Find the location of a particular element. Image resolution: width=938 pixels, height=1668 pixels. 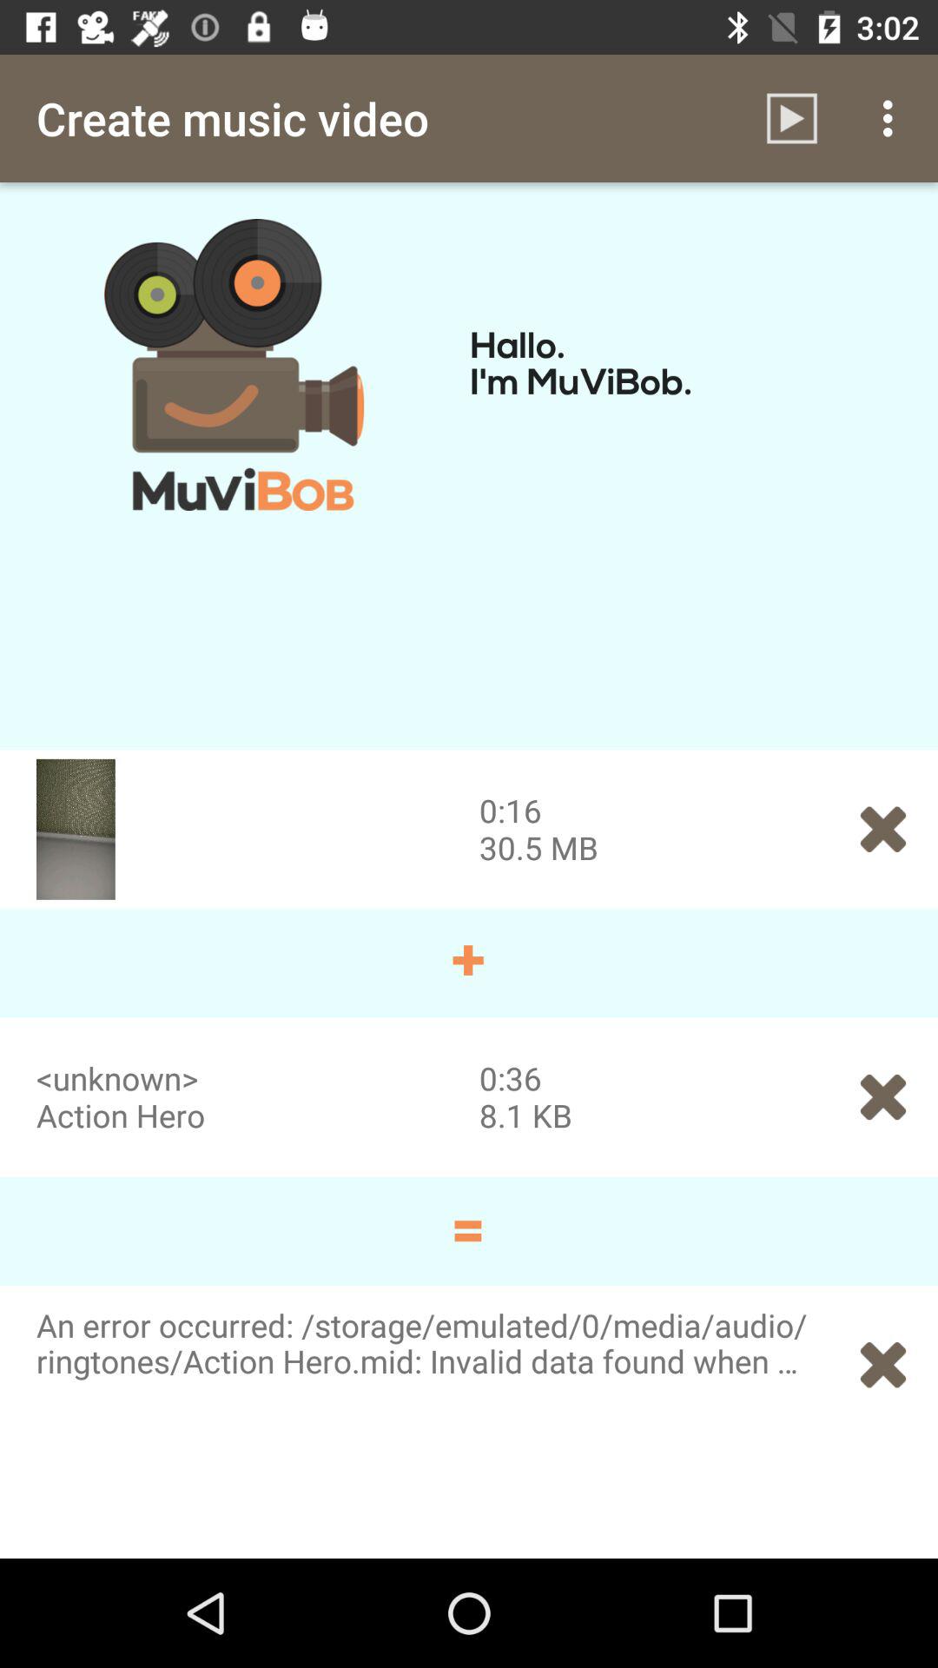

select the symbol which is to the immediate right of 305 mb is located at coordinates (882, 829).